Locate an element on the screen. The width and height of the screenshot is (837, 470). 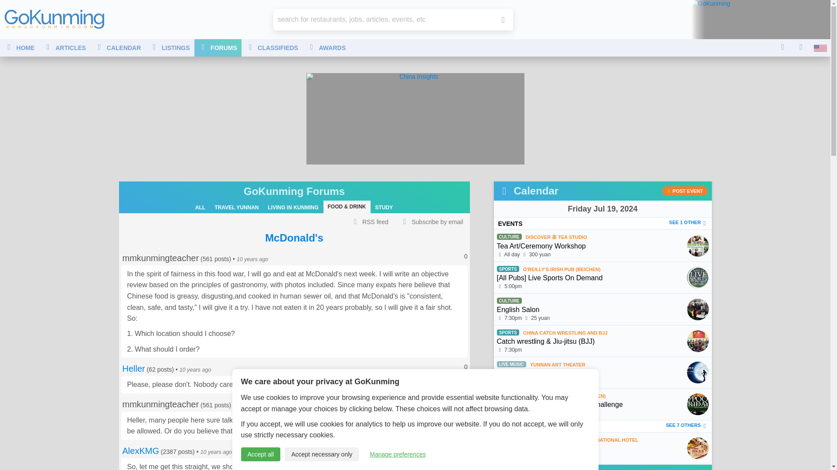
June 16, 2014, 3:47pm is located at coordinates (253, 259).